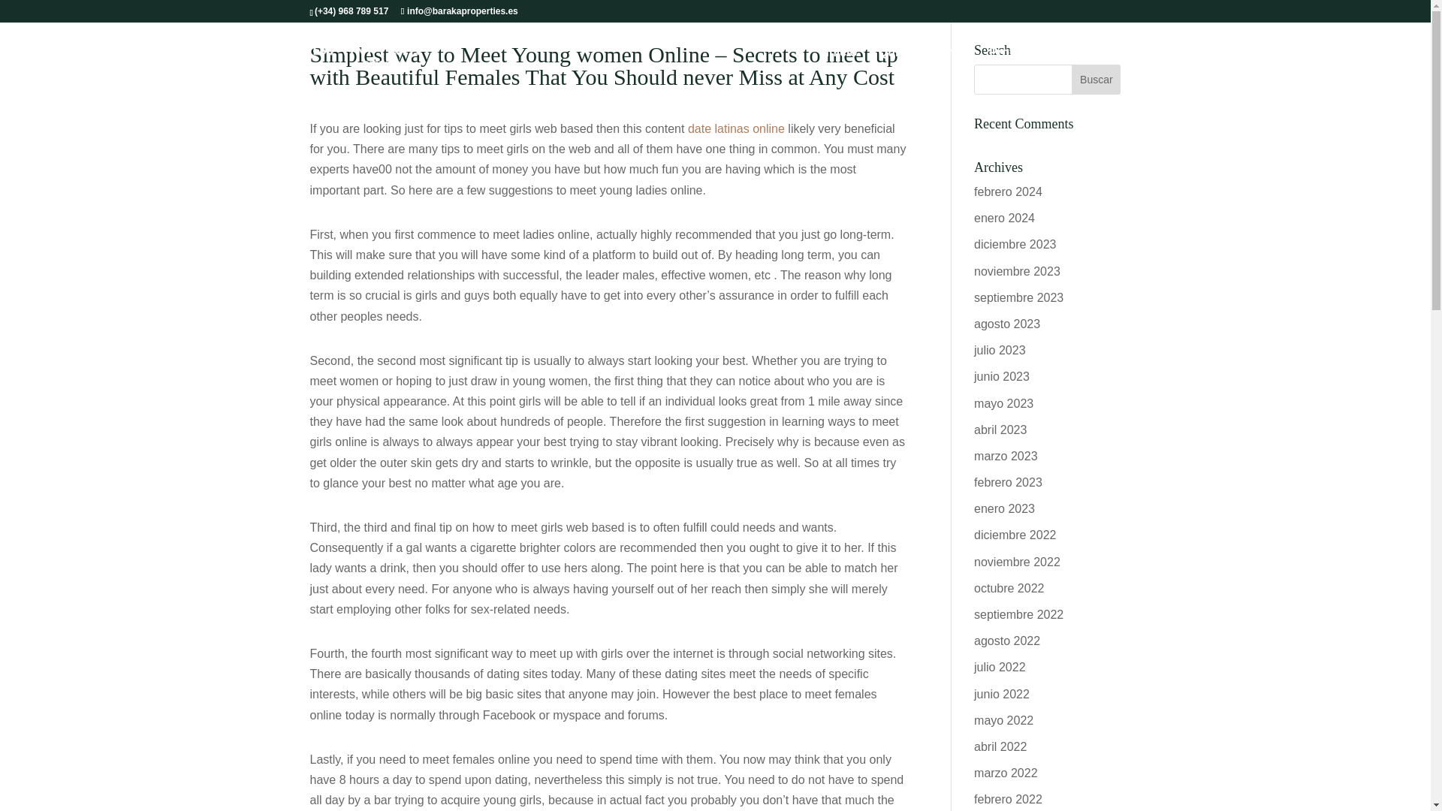  Describe the element at coordinates (1008, 799) in the screenshot. I see `febrero 2022` at that location.